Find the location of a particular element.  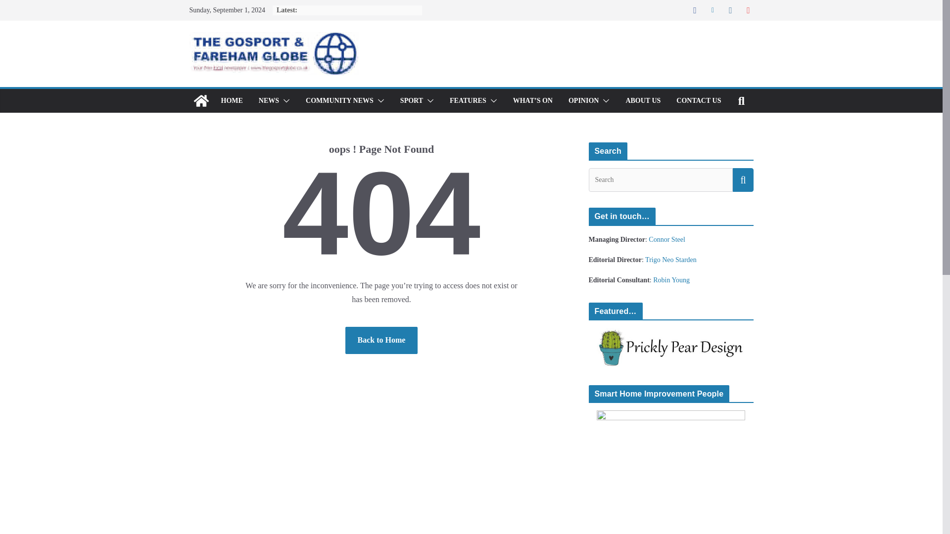

HOME is located at coordinates (231, 101).